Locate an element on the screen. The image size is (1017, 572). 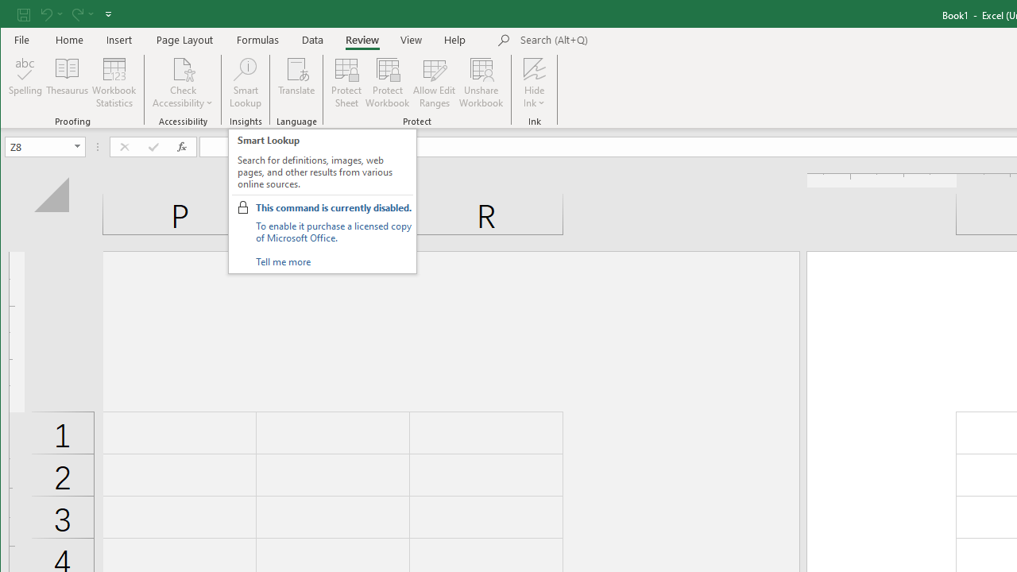
Help is located at coordinates (455, 40).